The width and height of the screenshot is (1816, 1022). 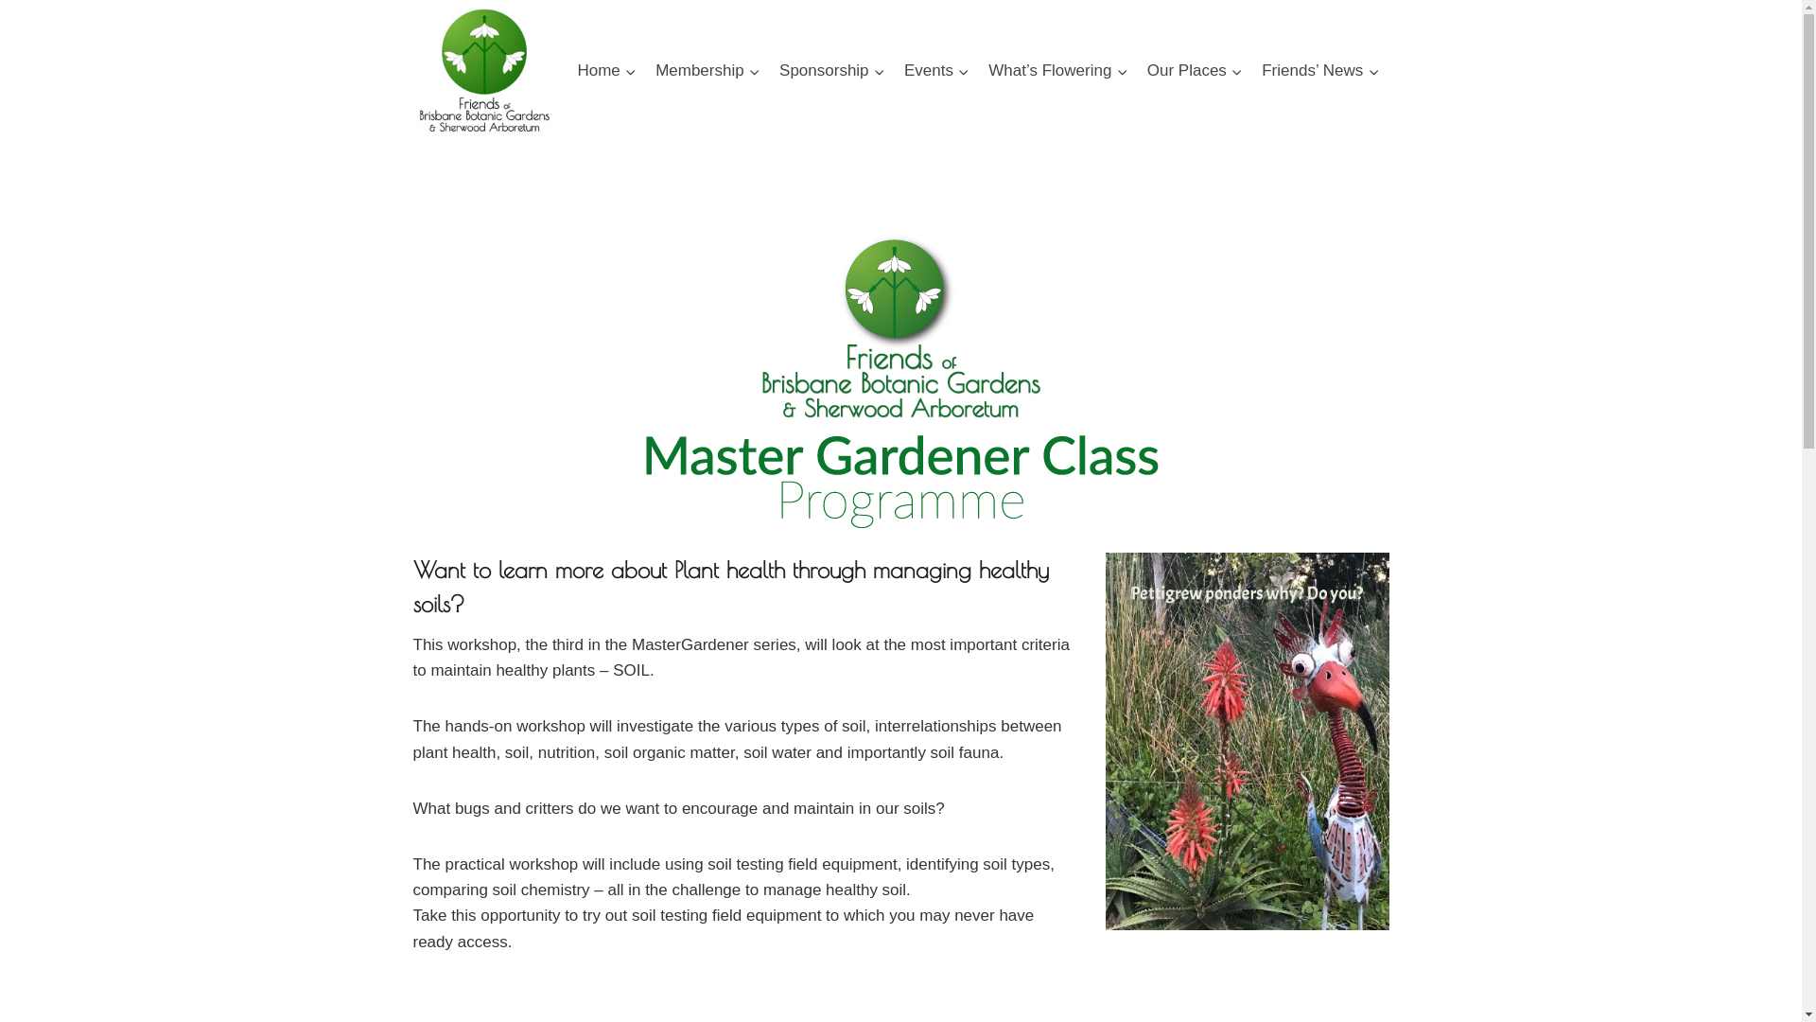 I want to click on Sponsorship, so click(x=832, y=71).